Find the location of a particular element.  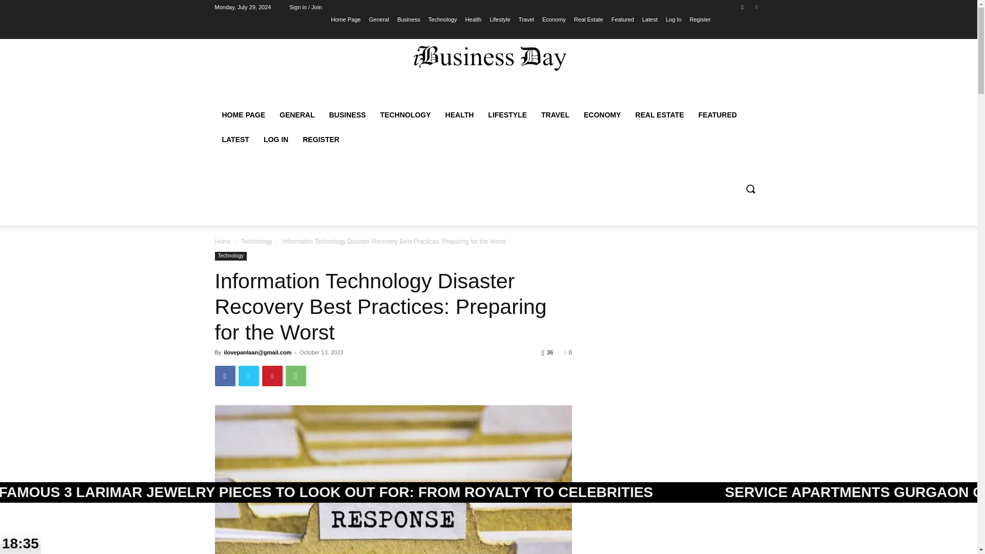

Travel is located at coordinates (526, 19).